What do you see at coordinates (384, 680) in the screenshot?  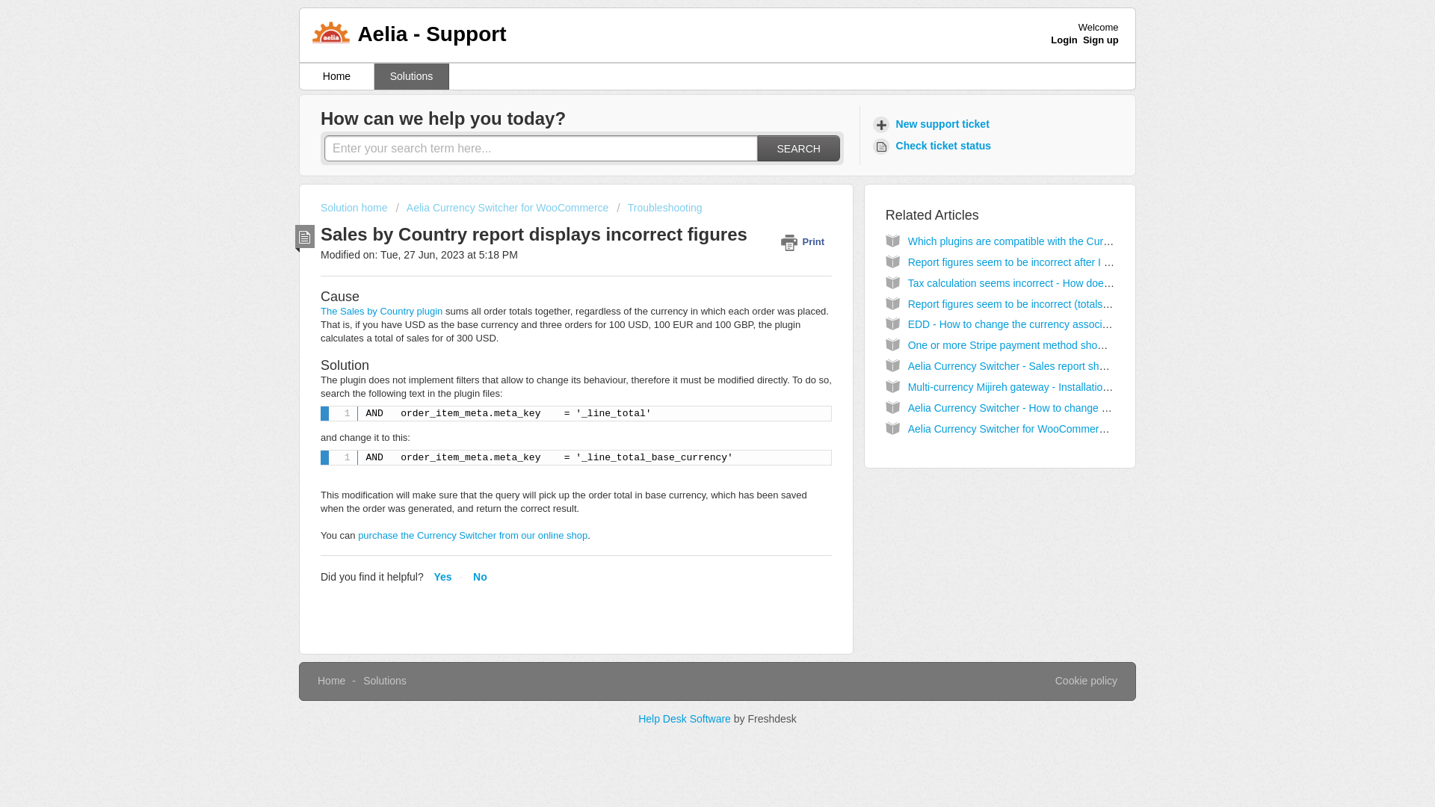 I see `Solutions` at bounding box center [384, 680].